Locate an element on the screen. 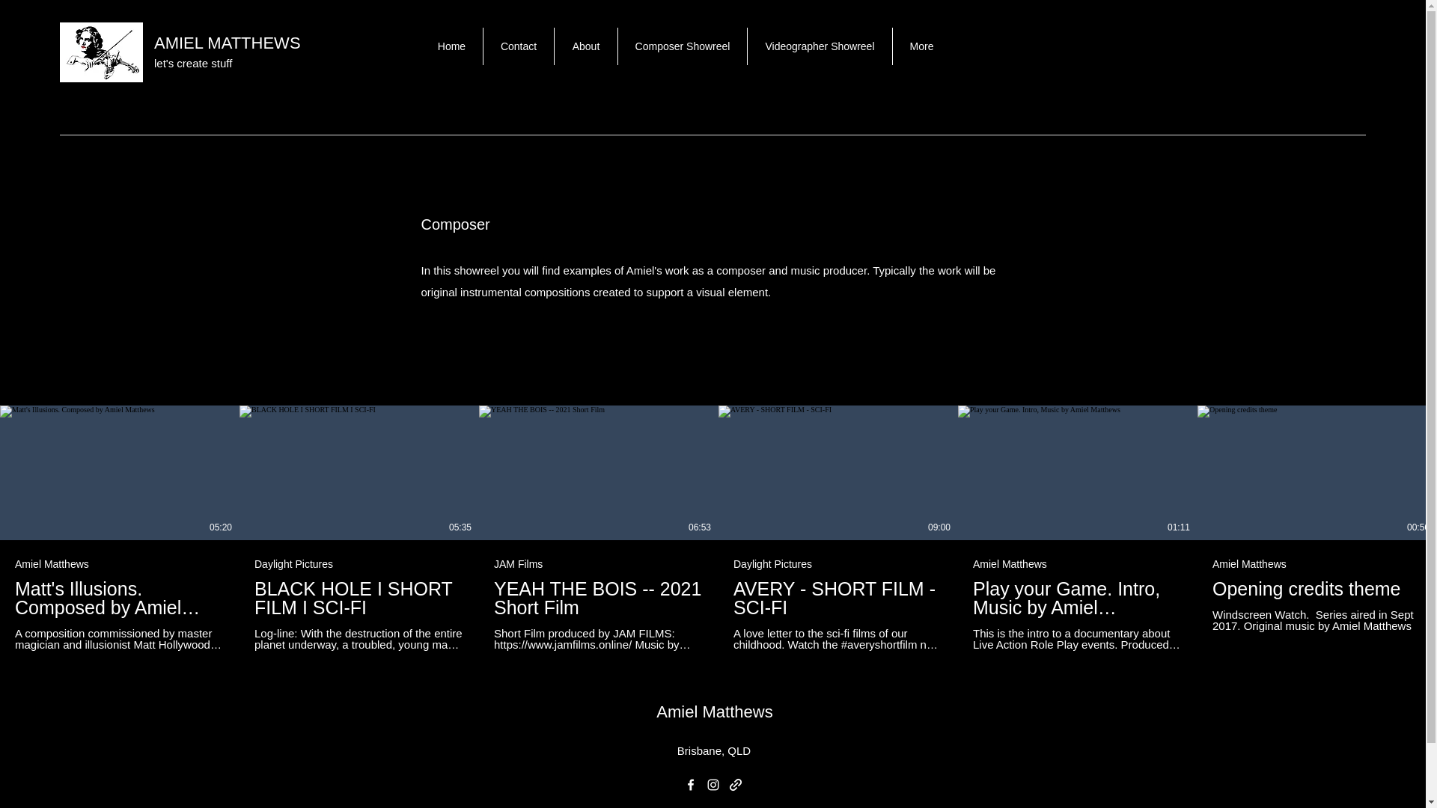 The width and height of the screenshot is (1437, 808). Home is located at coordinates (371, 45).